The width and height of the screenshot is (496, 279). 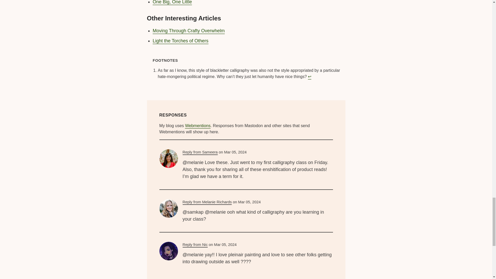 I want to click on Reply from Melanie Richards, so click(x=207, y=202).